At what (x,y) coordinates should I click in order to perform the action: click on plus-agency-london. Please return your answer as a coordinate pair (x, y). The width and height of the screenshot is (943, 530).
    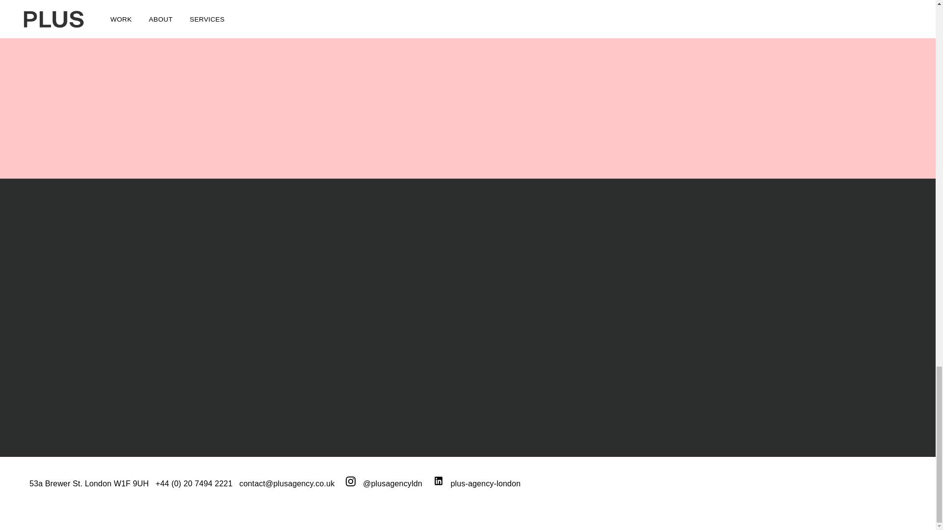
    Looking at the image, I should click on (477, 483).